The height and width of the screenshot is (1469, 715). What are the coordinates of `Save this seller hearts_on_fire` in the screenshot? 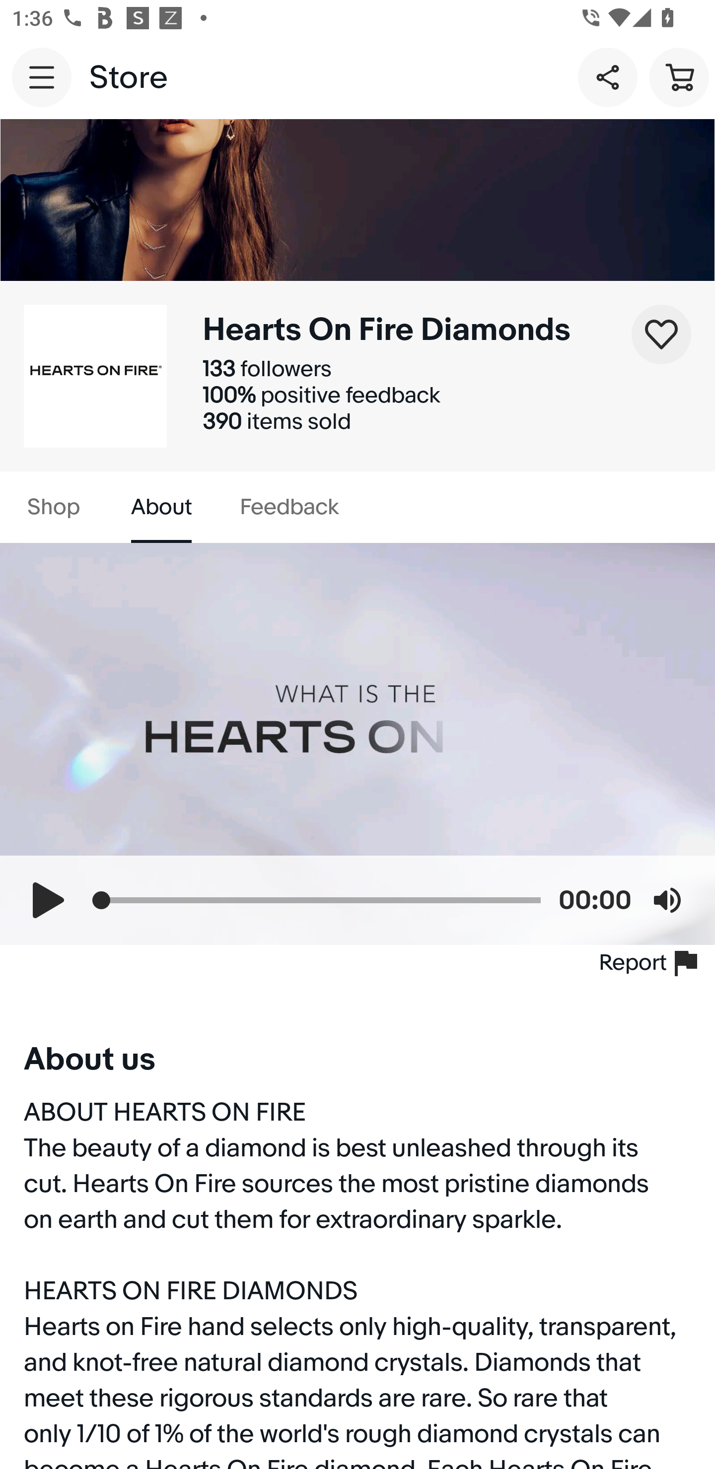 It's located at (661, 334).